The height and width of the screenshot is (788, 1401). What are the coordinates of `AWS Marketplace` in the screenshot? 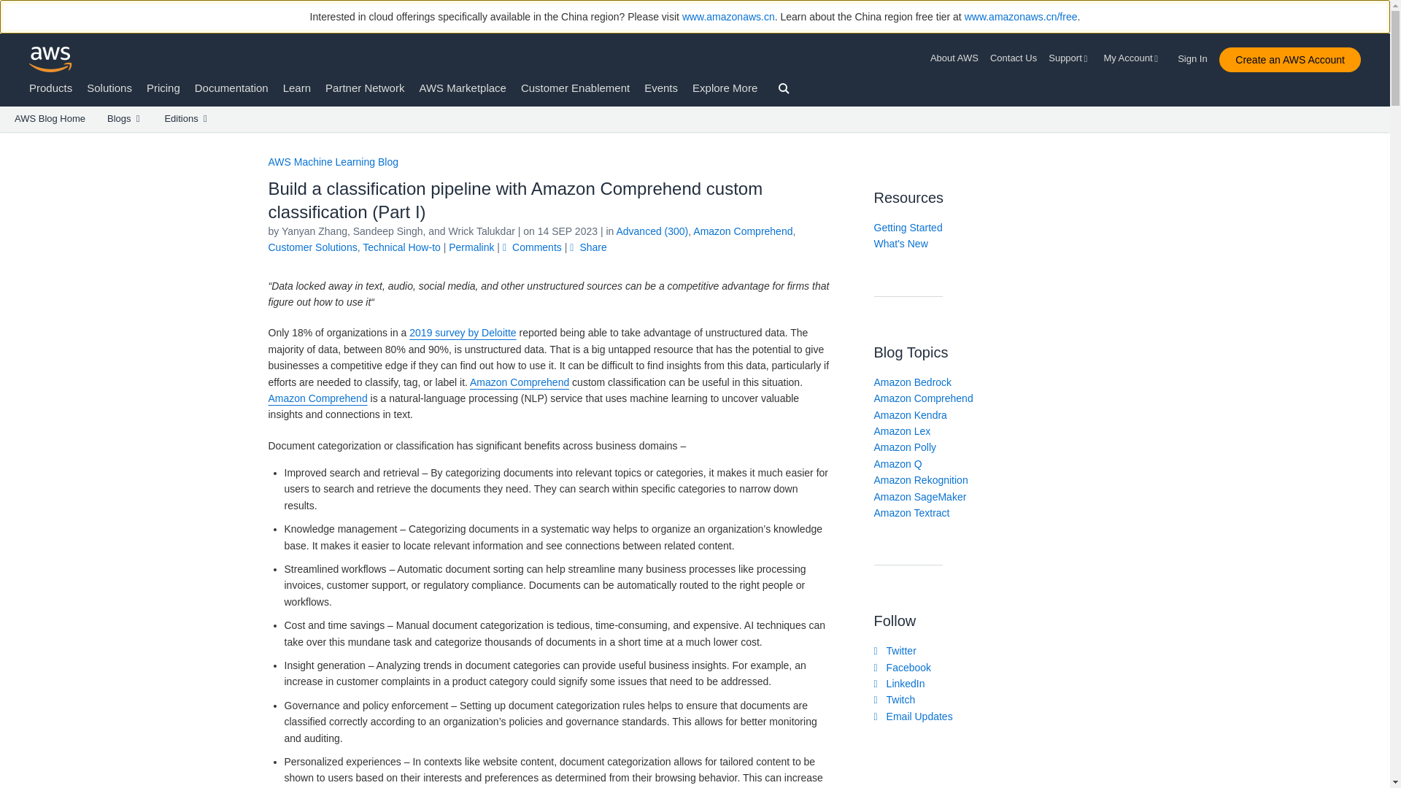 It's located at (463, 88).